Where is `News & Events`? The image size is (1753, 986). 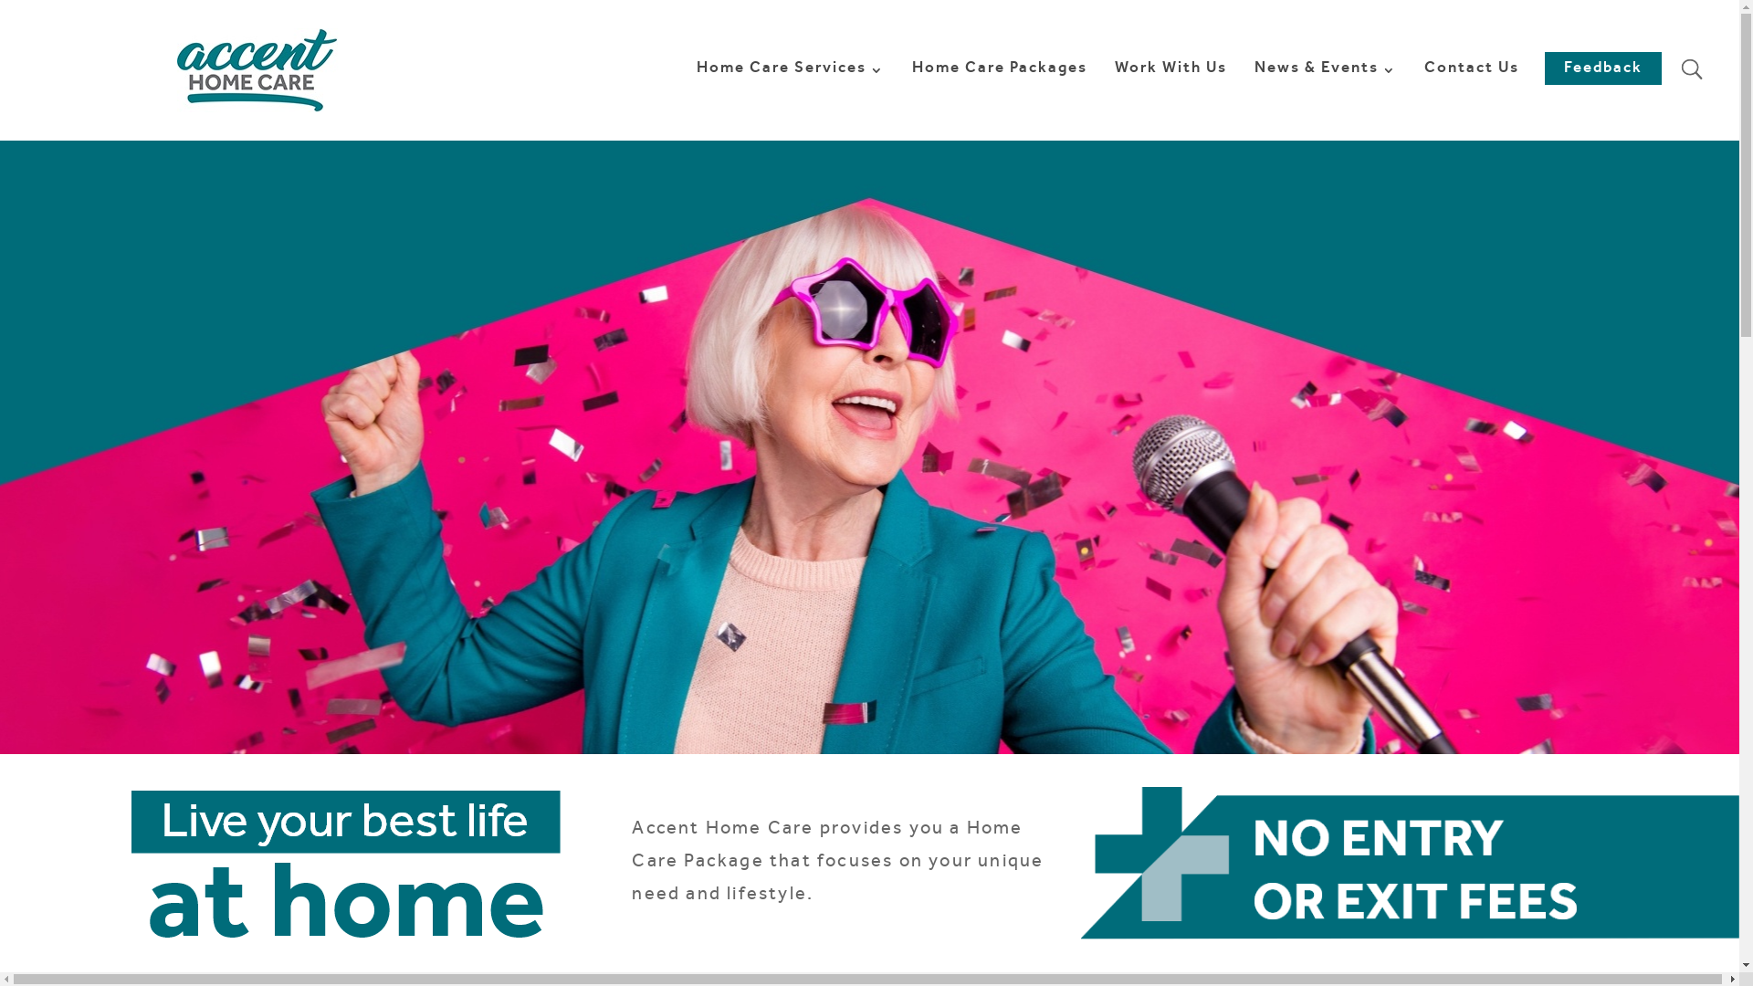 News & Events is located at coordinates (1326, 102).